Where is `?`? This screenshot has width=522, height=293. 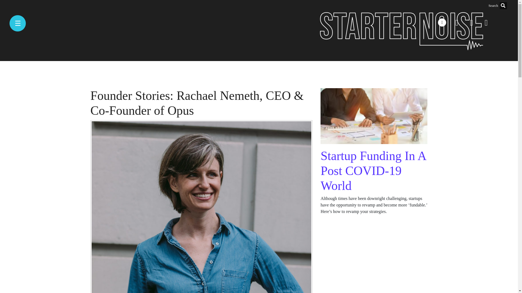 ? is located at coordinates (503, 5).